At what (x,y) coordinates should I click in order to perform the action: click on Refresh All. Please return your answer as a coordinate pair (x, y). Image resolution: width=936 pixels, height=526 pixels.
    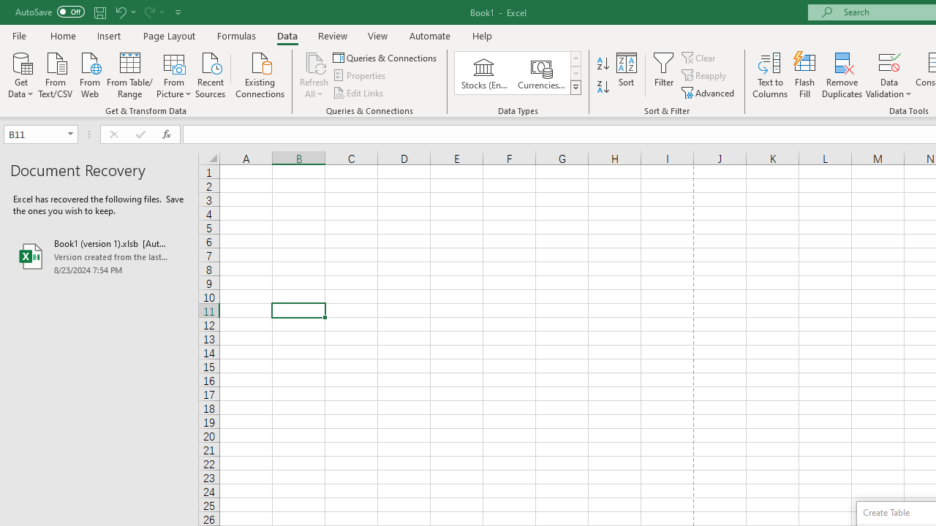
    Looking at the image, I should click on (314, 61).